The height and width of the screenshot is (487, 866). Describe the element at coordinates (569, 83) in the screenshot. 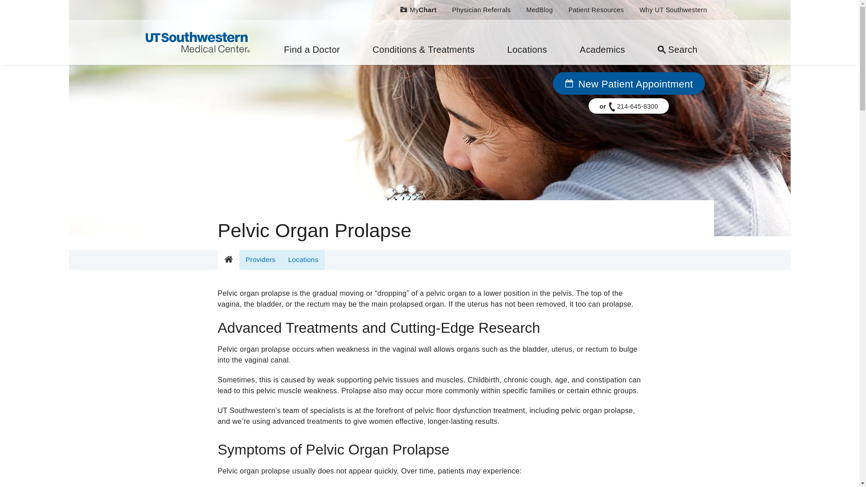

I see `Appointment` at that location.